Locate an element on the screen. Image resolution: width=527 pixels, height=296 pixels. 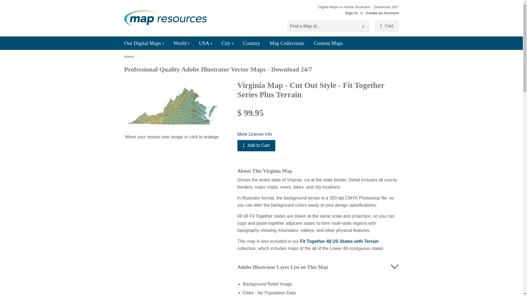
Fit Together 48 US States with Terrain is located at coordinates (339, 241).